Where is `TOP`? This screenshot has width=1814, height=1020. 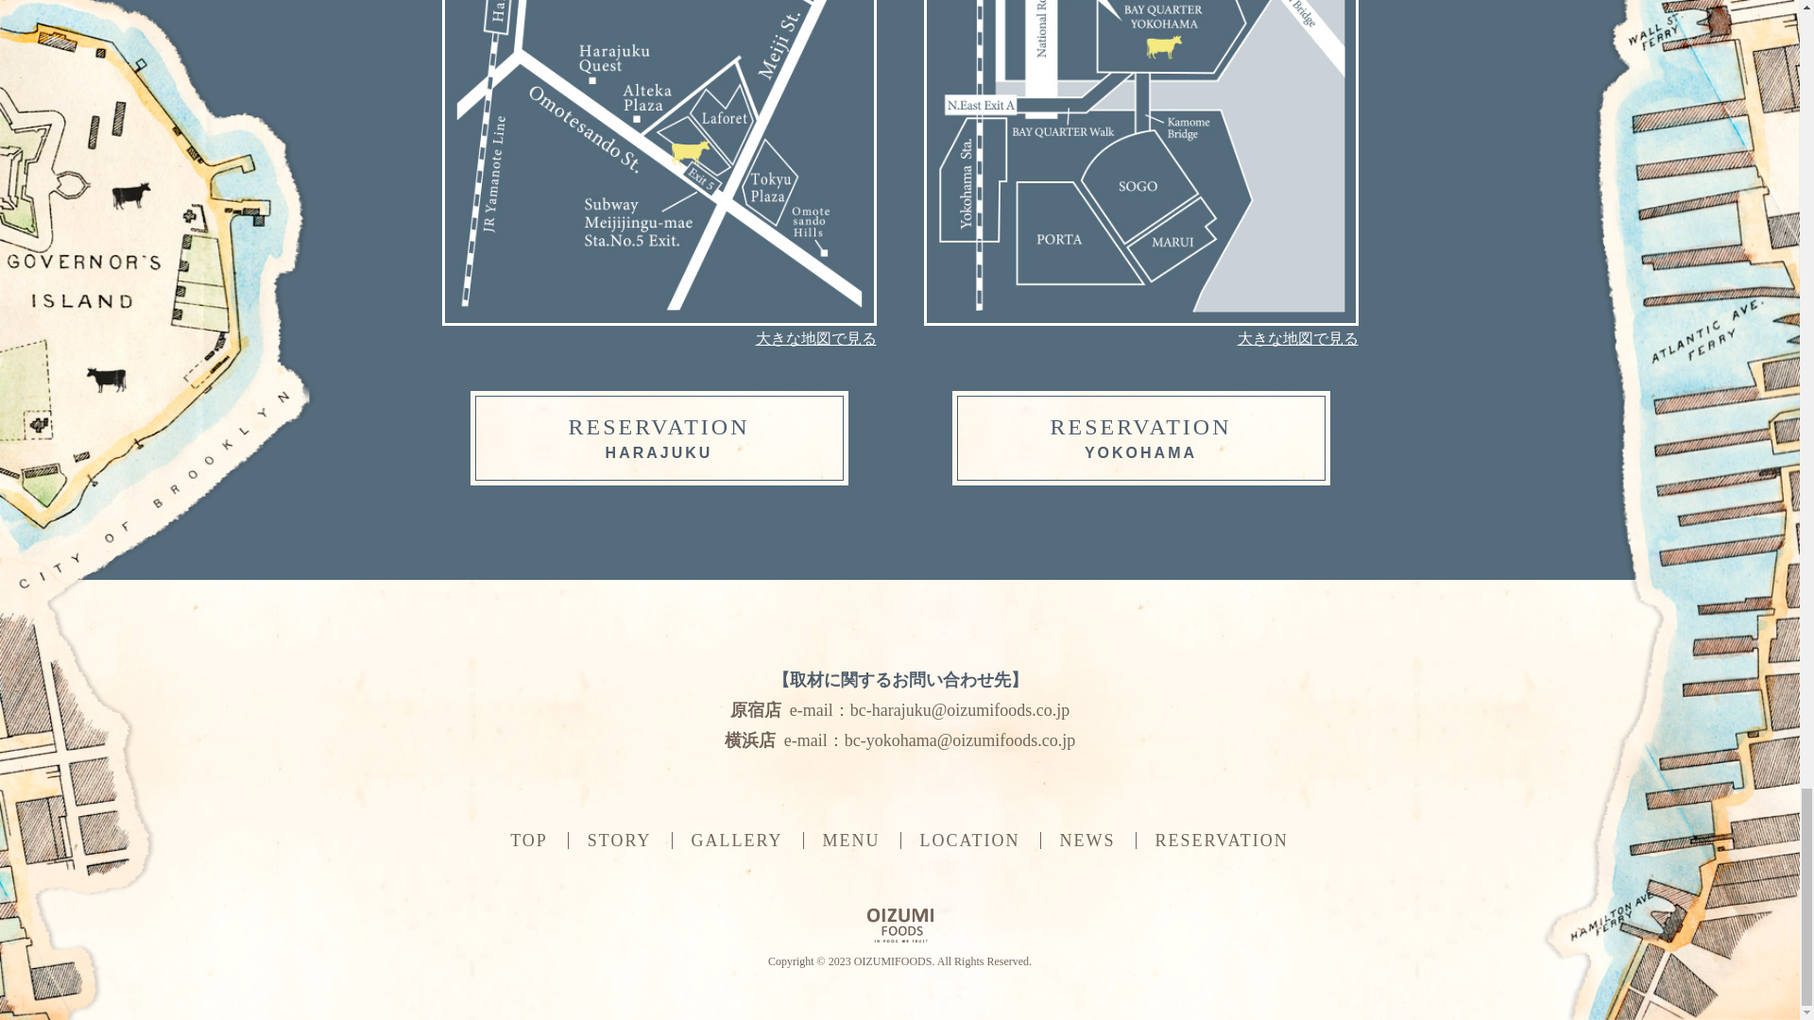
TOP is located at coordinates (851, 841).